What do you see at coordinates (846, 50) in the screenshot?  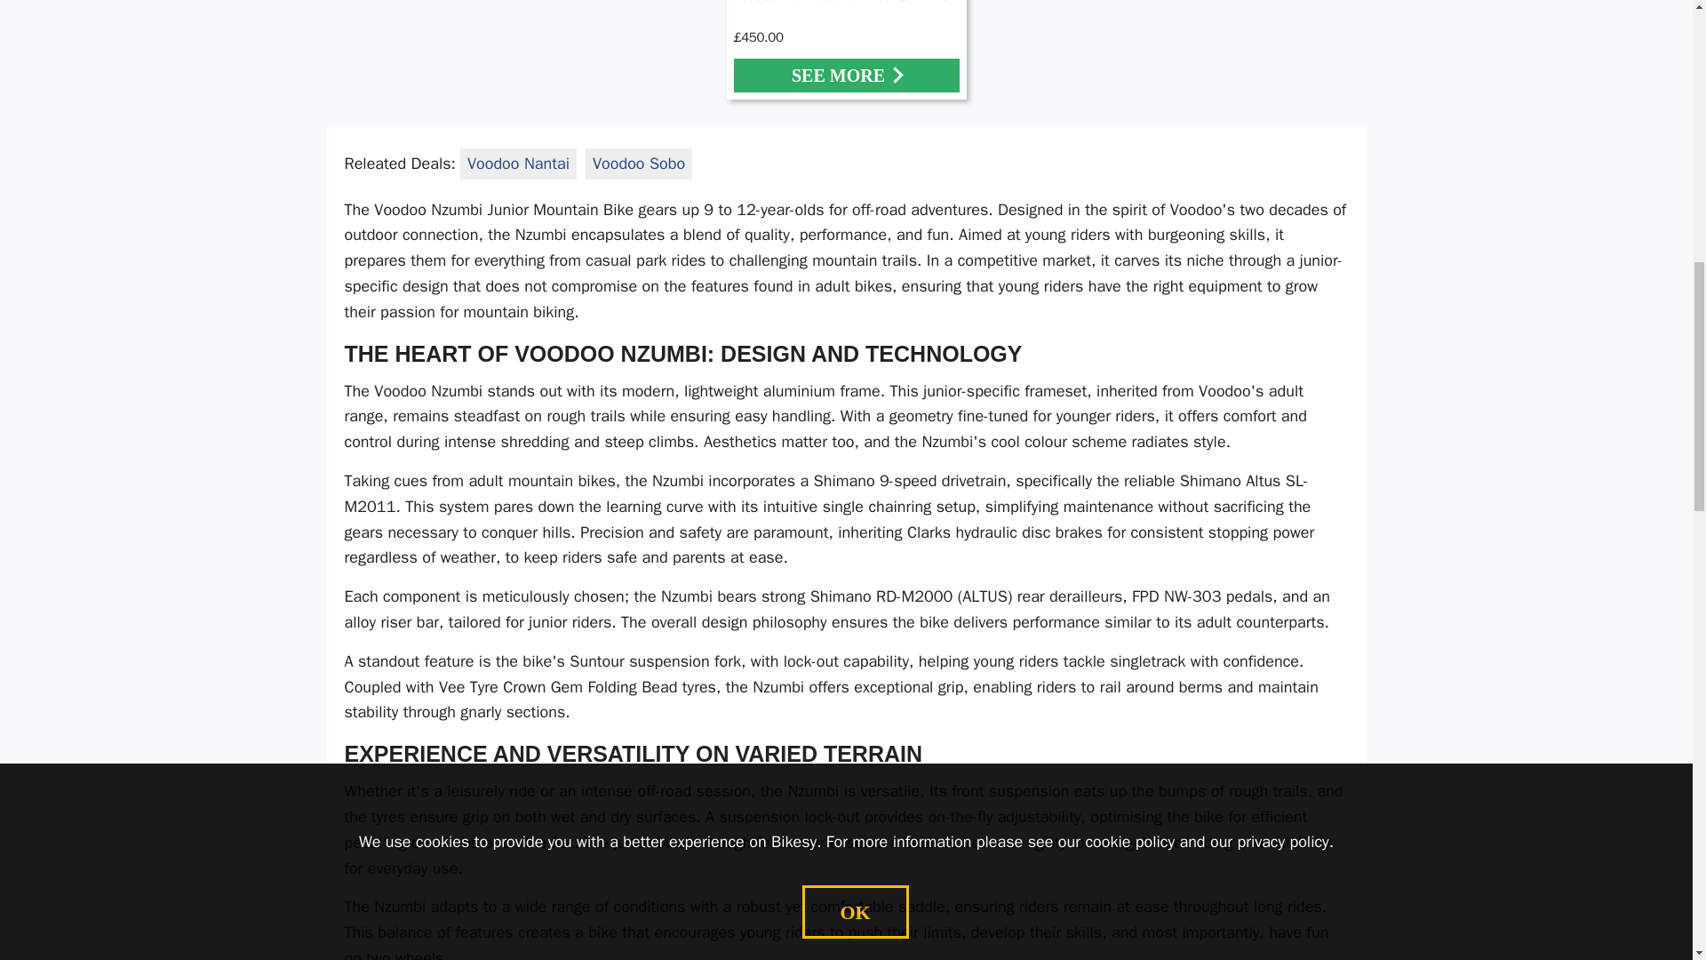 I see `Voodoo Nzumbi Junior Mountain Bike` at bounding box center [846, 50].